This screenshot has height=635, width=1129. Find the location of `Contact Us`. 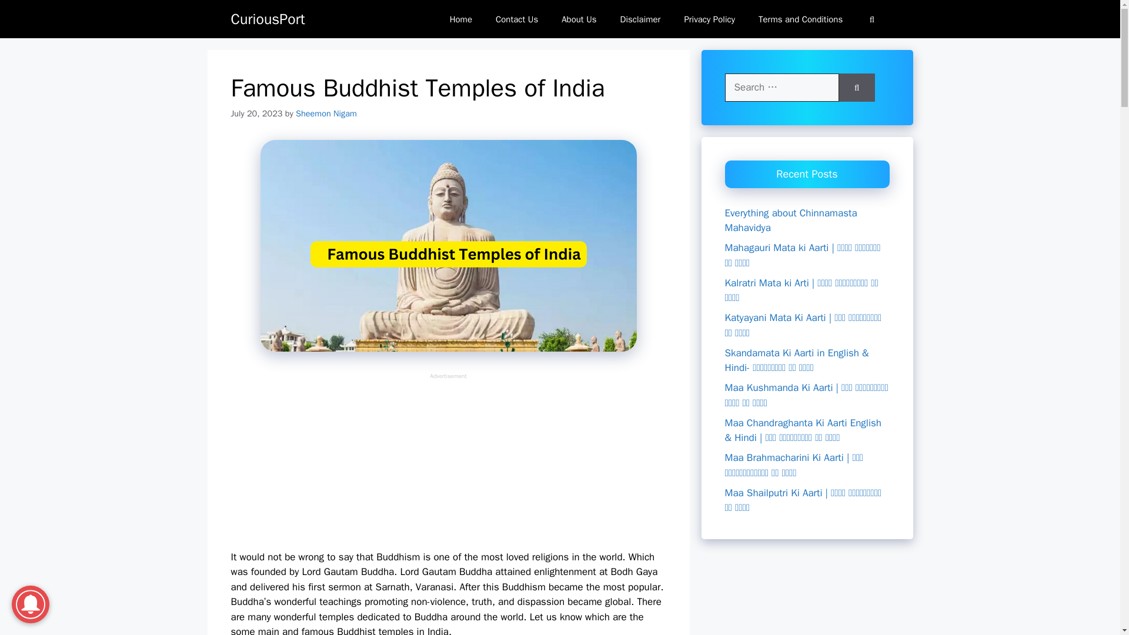

Contact Us is located at coordinates (517, 19).